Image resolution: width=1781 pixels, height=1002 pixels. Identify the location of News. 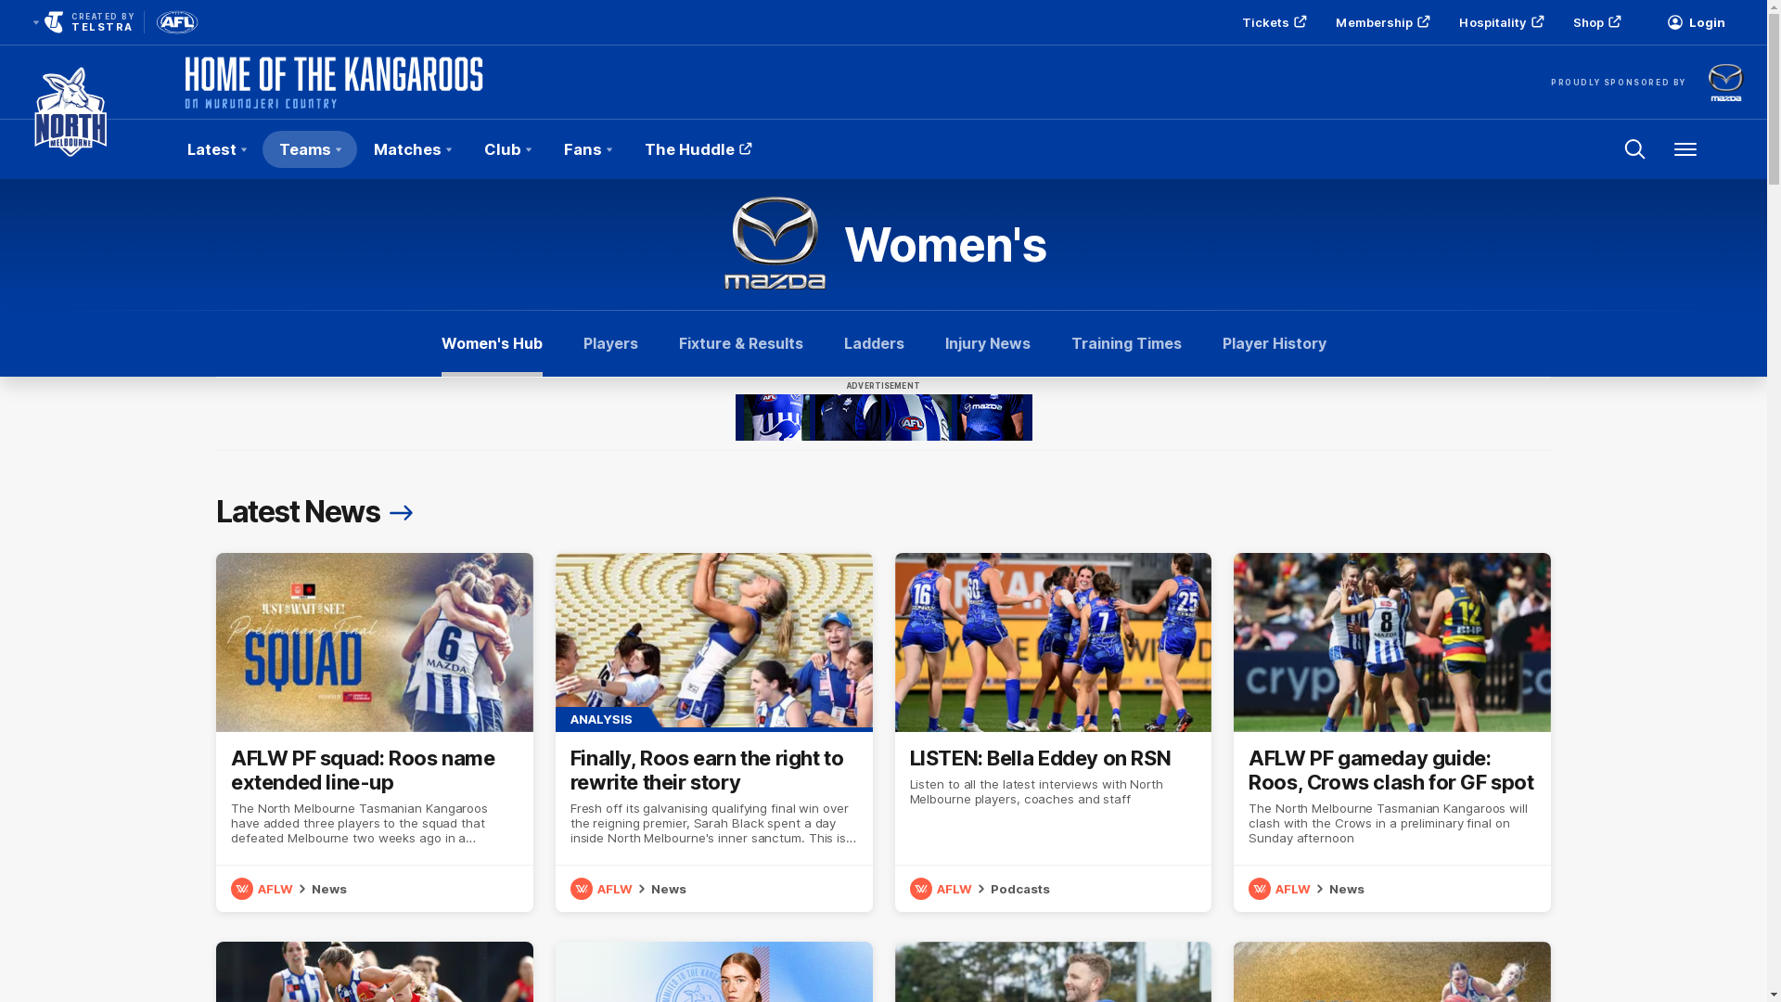
(669, 889).